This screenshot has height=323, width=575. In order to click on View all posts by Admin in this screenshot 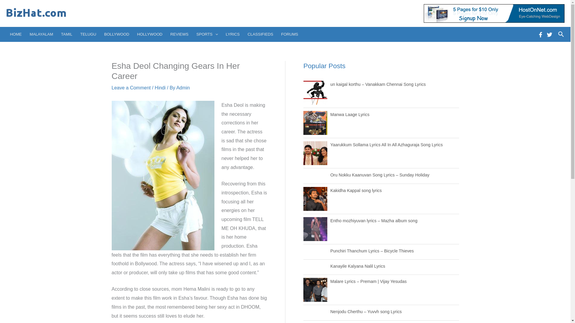, I will do `click(183, 88)`.